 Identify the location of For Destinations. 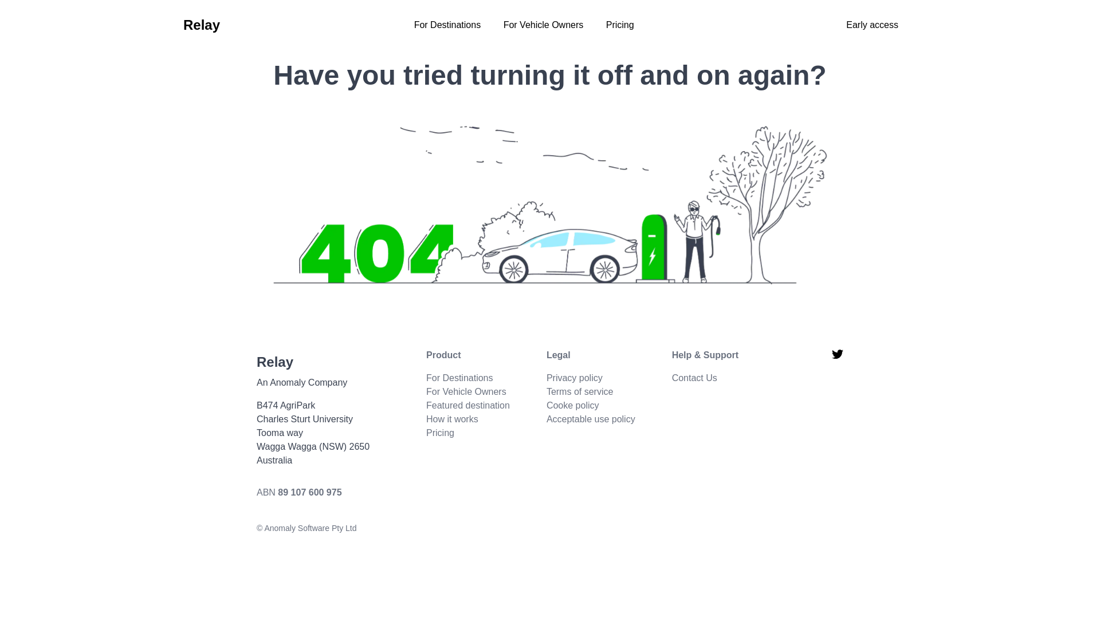
(459, 378).